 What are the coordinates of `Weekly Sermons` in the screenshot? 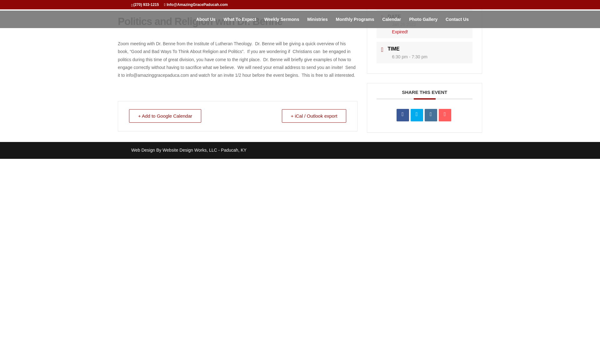 It's located at (282, 22).